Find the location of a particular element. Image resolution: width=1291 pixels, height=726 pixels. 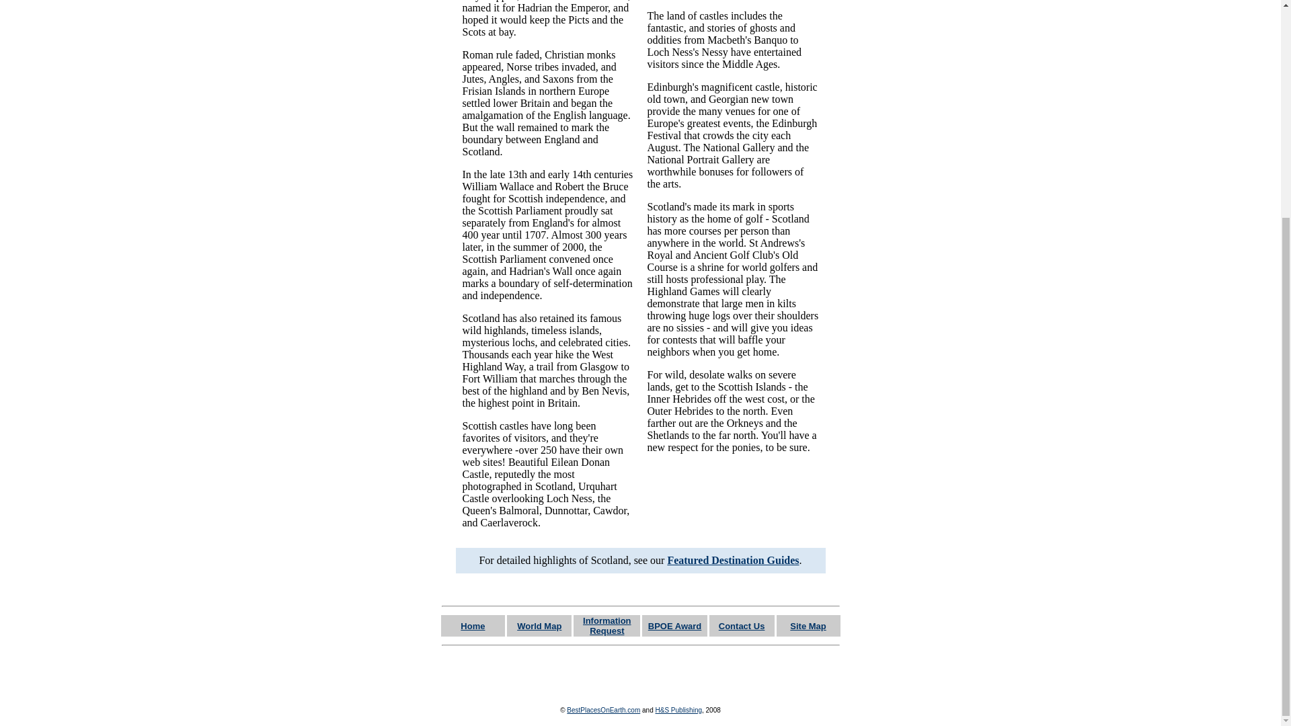

Featured Destination Guides is located at coordinates (733, 561).